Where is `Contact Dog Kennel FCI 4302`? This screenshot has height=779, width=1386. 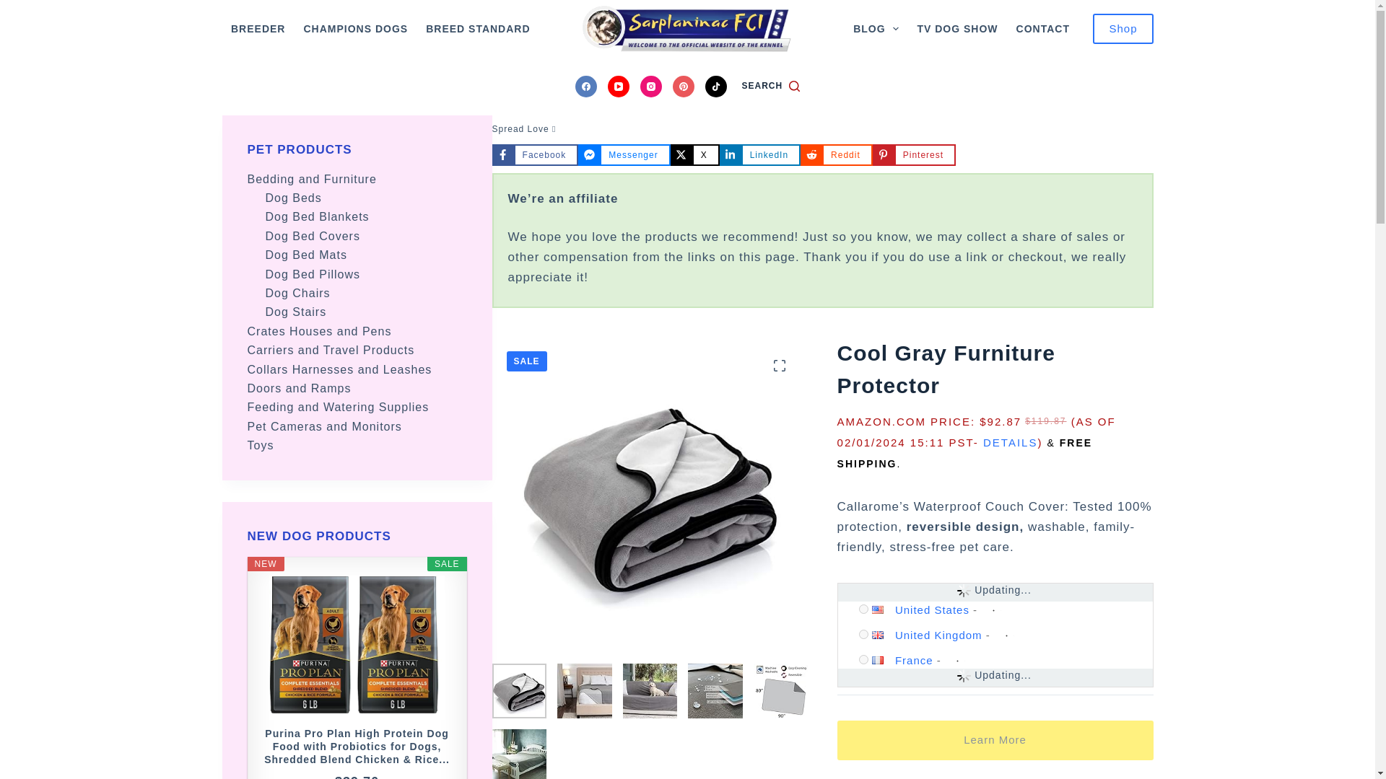
Contact Dog Kennel FCI 4302 is located at coordinates (1042, 29).